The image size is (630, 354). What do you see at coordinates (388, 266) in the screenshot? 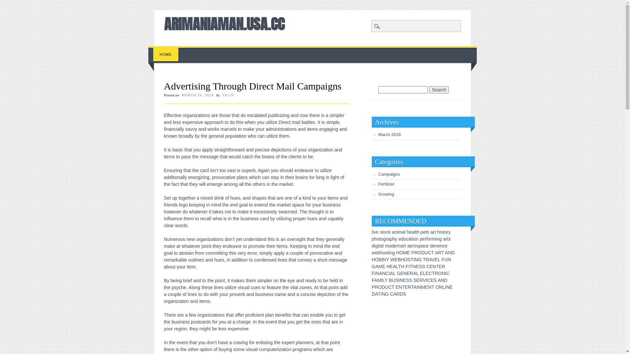
I see `H` at bounding box center [388, 266].